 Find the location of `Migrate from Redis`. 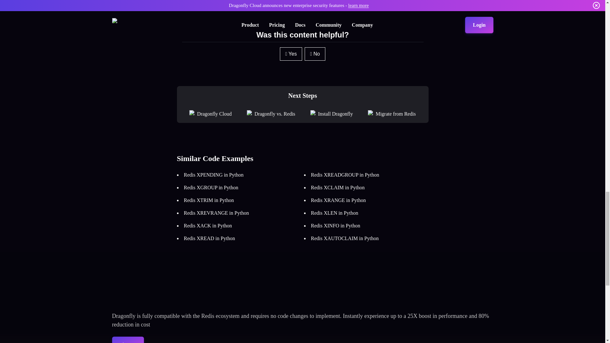

Migrate from Redis is located at coordinates (395, 114).